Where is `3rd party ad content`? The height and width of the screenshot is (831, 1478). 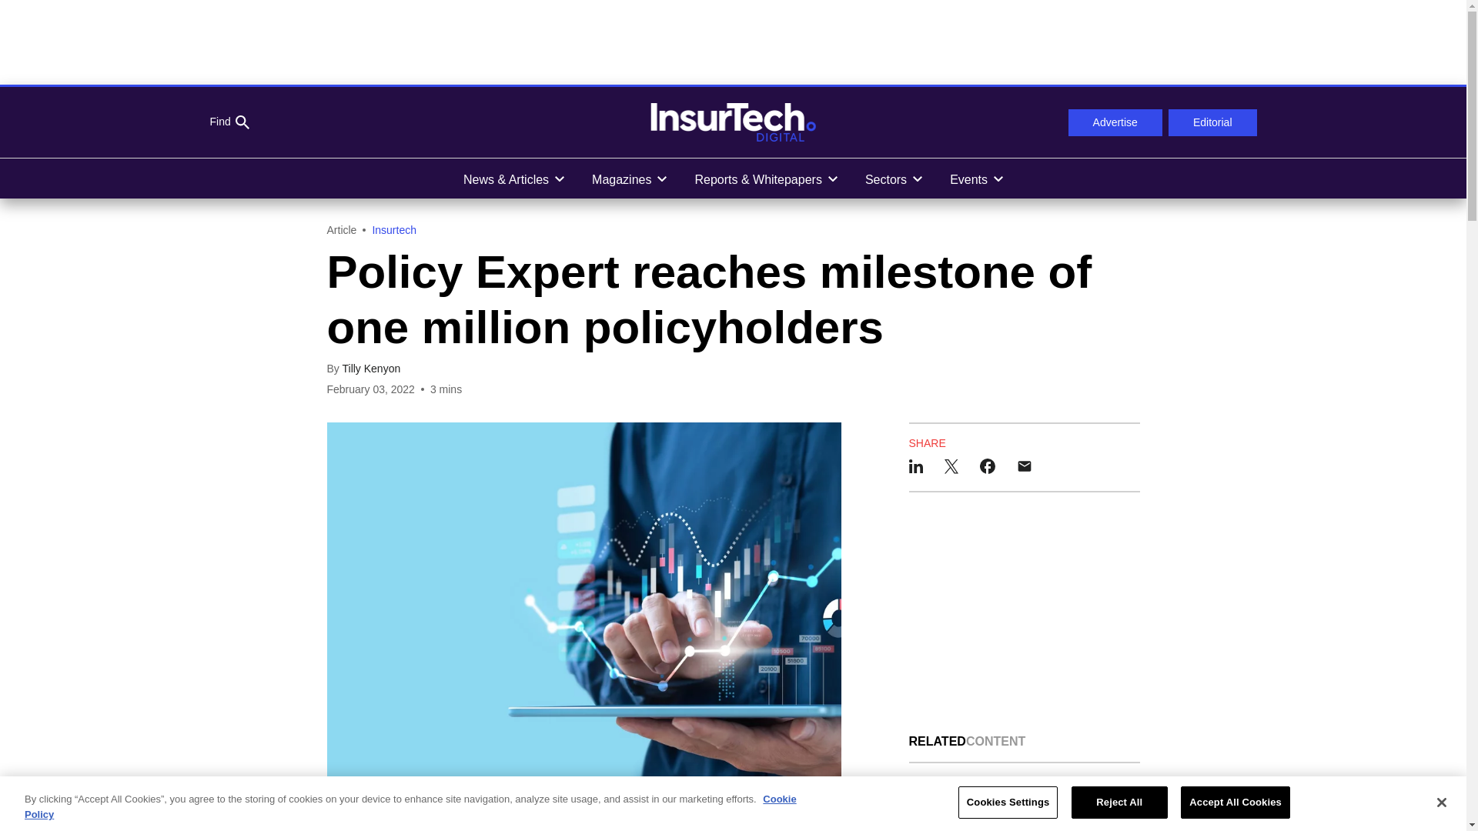 3rd party ad content is located at coordinates (732, 42).